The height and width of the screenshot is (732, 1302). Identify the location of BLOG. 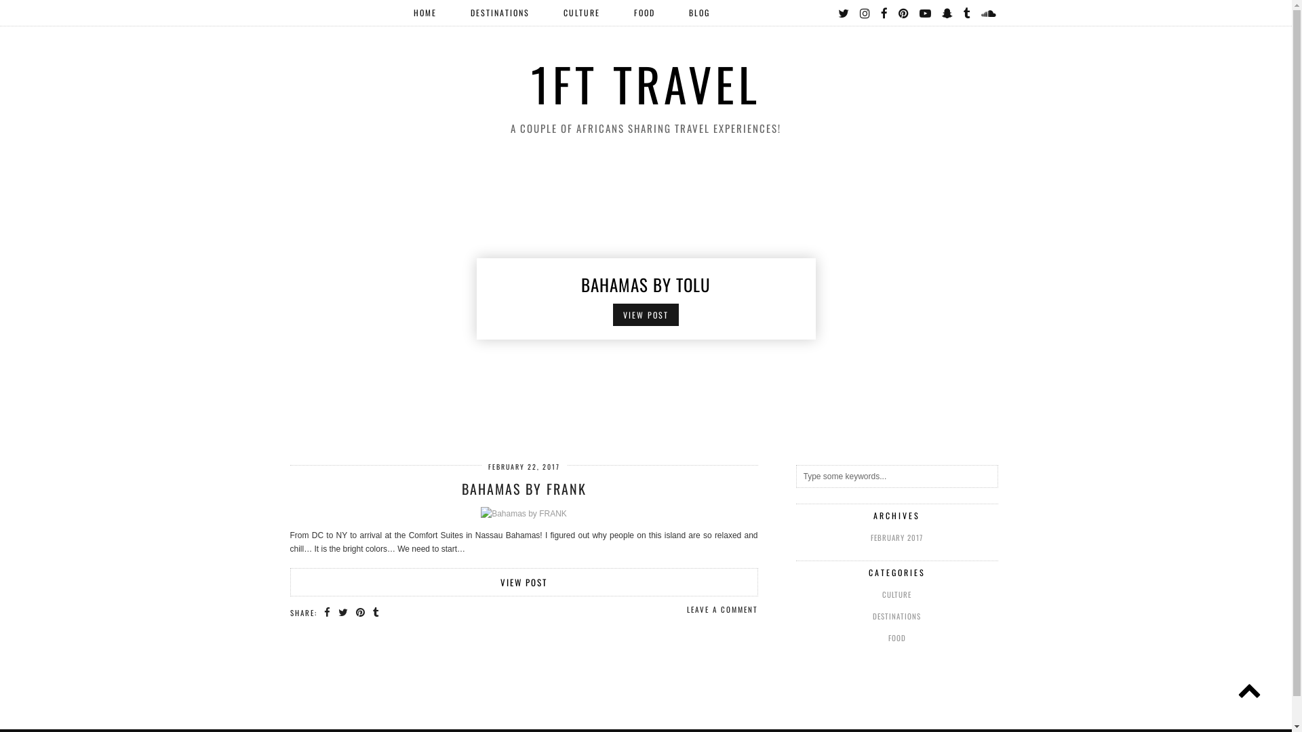
(698, 13).